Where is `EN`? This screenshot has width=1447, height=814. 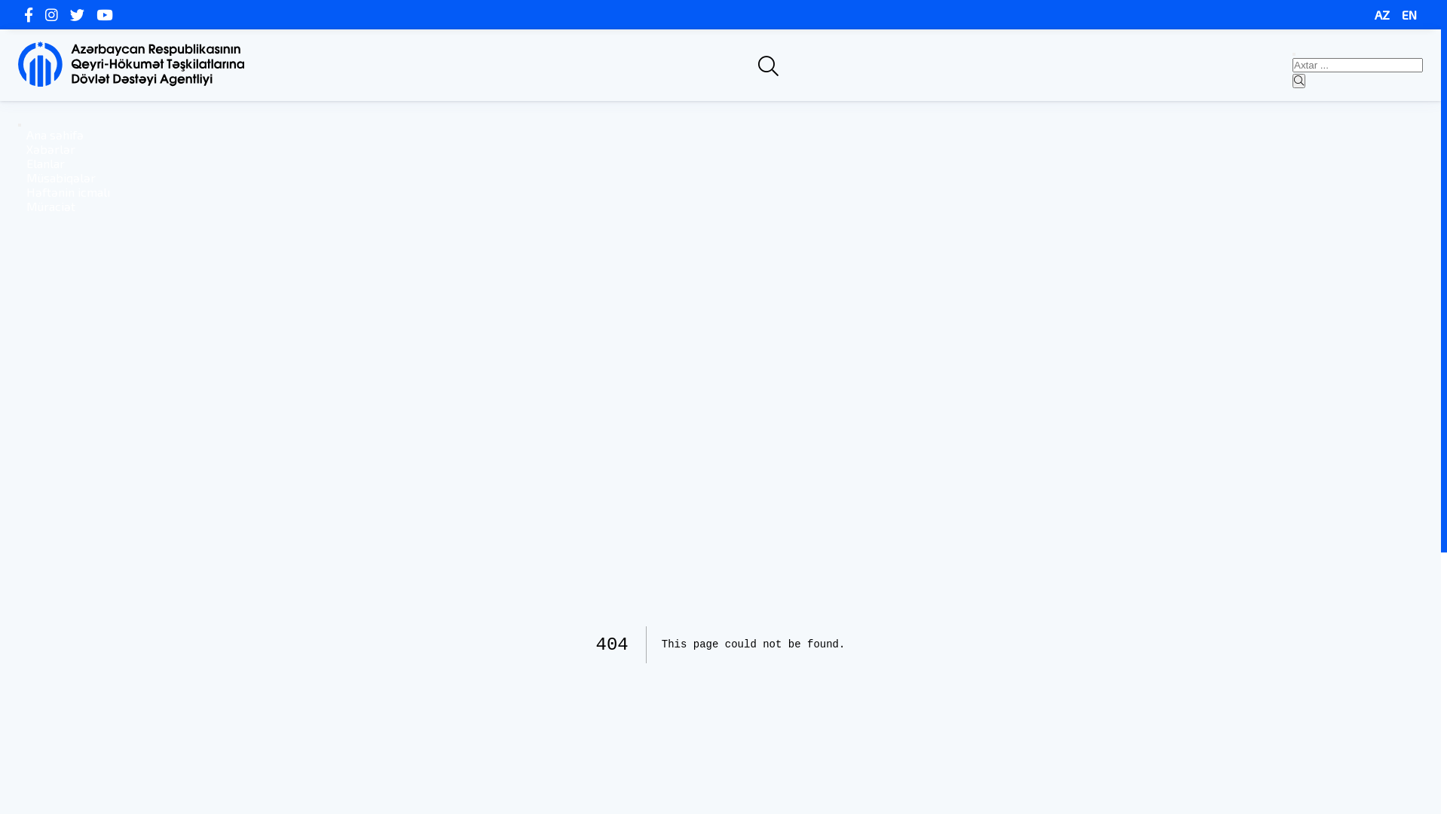 EN is located at coordinates (1409, 15).